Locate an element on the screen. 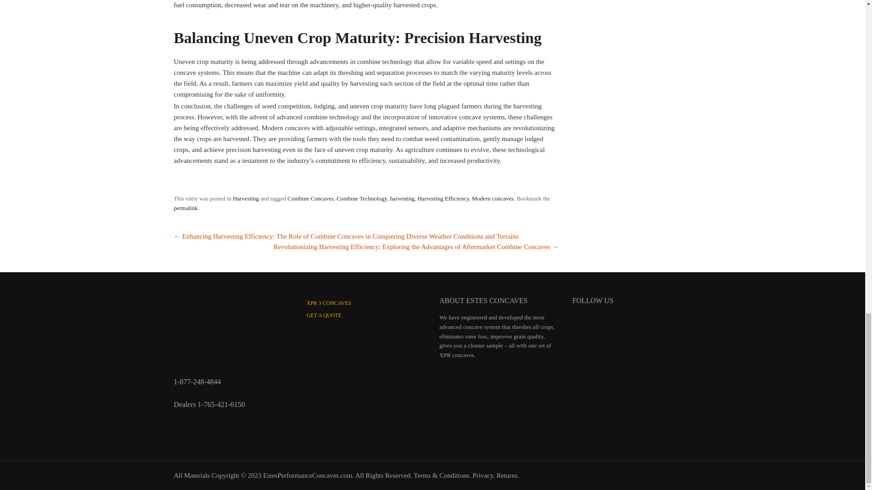 Image resolution: width=872 pixels, height=490 pixels. Harvesting is located at coordinates (246, 198).